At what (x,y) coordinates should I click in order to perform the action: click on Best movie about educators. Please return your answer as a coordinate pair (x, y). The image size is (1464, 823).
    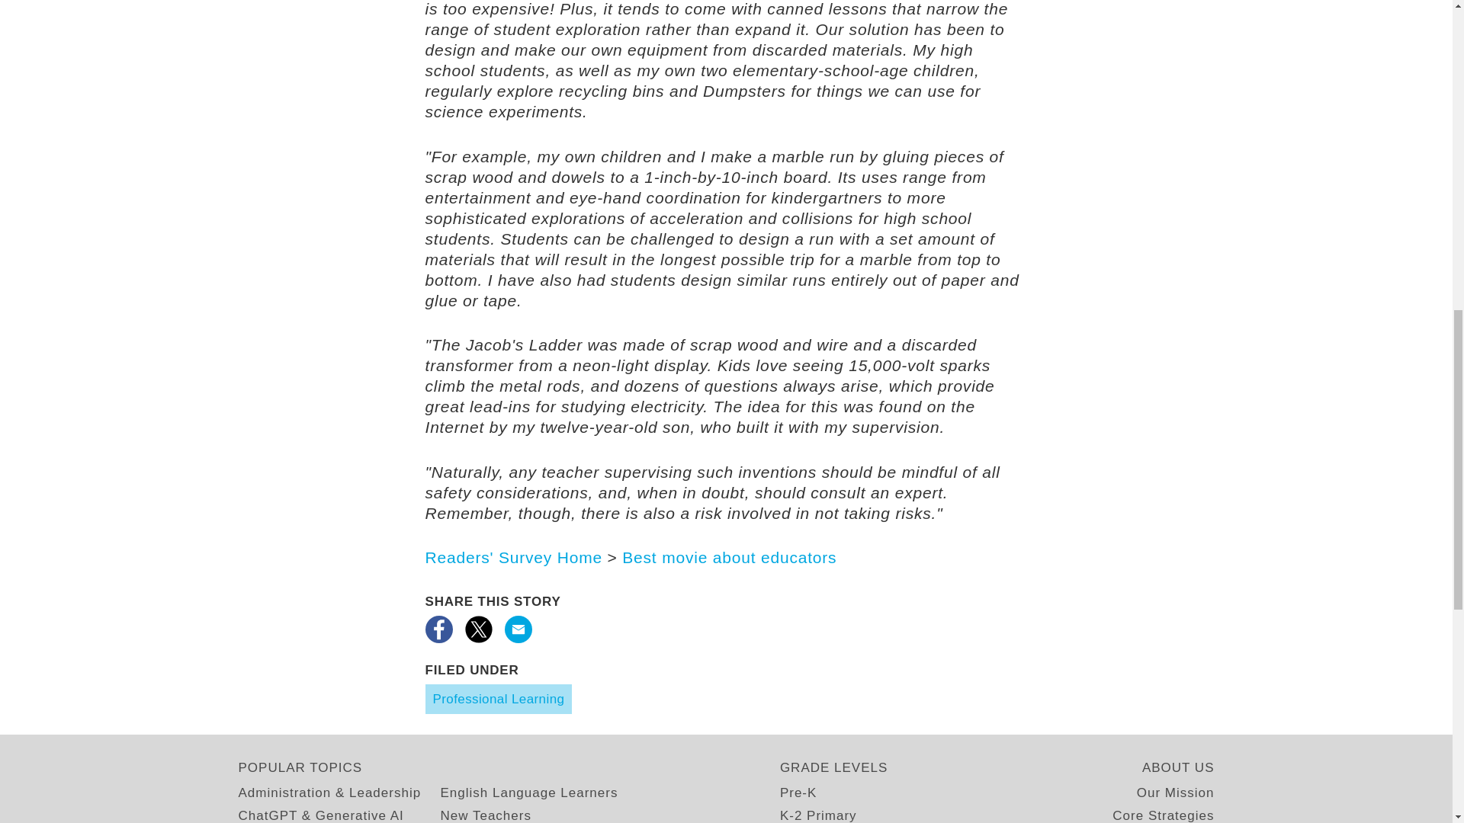
    Looking at the image, I should click on (729, 558).